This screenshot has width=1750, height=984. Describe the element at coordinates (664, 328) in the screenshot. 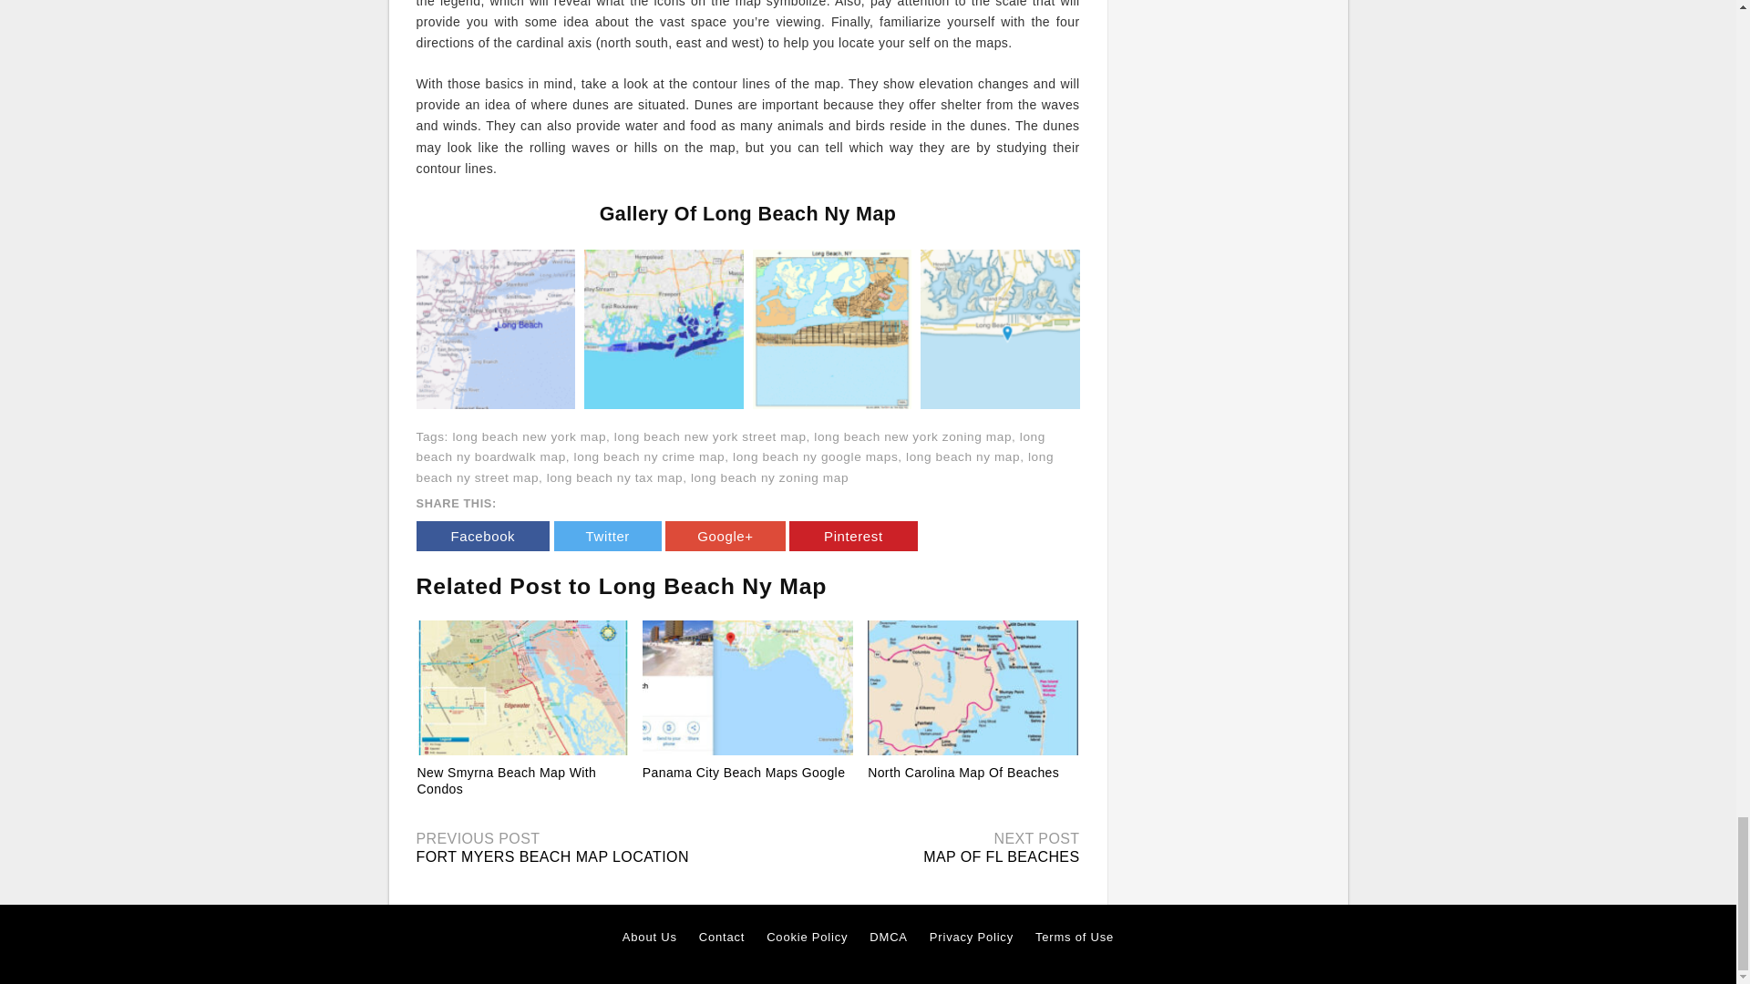

I see `Long Beach NY Crime Rates And Statistics NeighborhoodScout` at that location.